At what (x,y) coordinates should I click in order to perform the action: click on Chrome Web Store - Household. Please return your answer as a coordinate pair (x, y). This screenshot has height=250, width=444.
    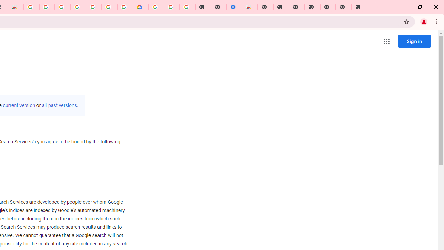
    Looking at the image, I should click on (16, 7).